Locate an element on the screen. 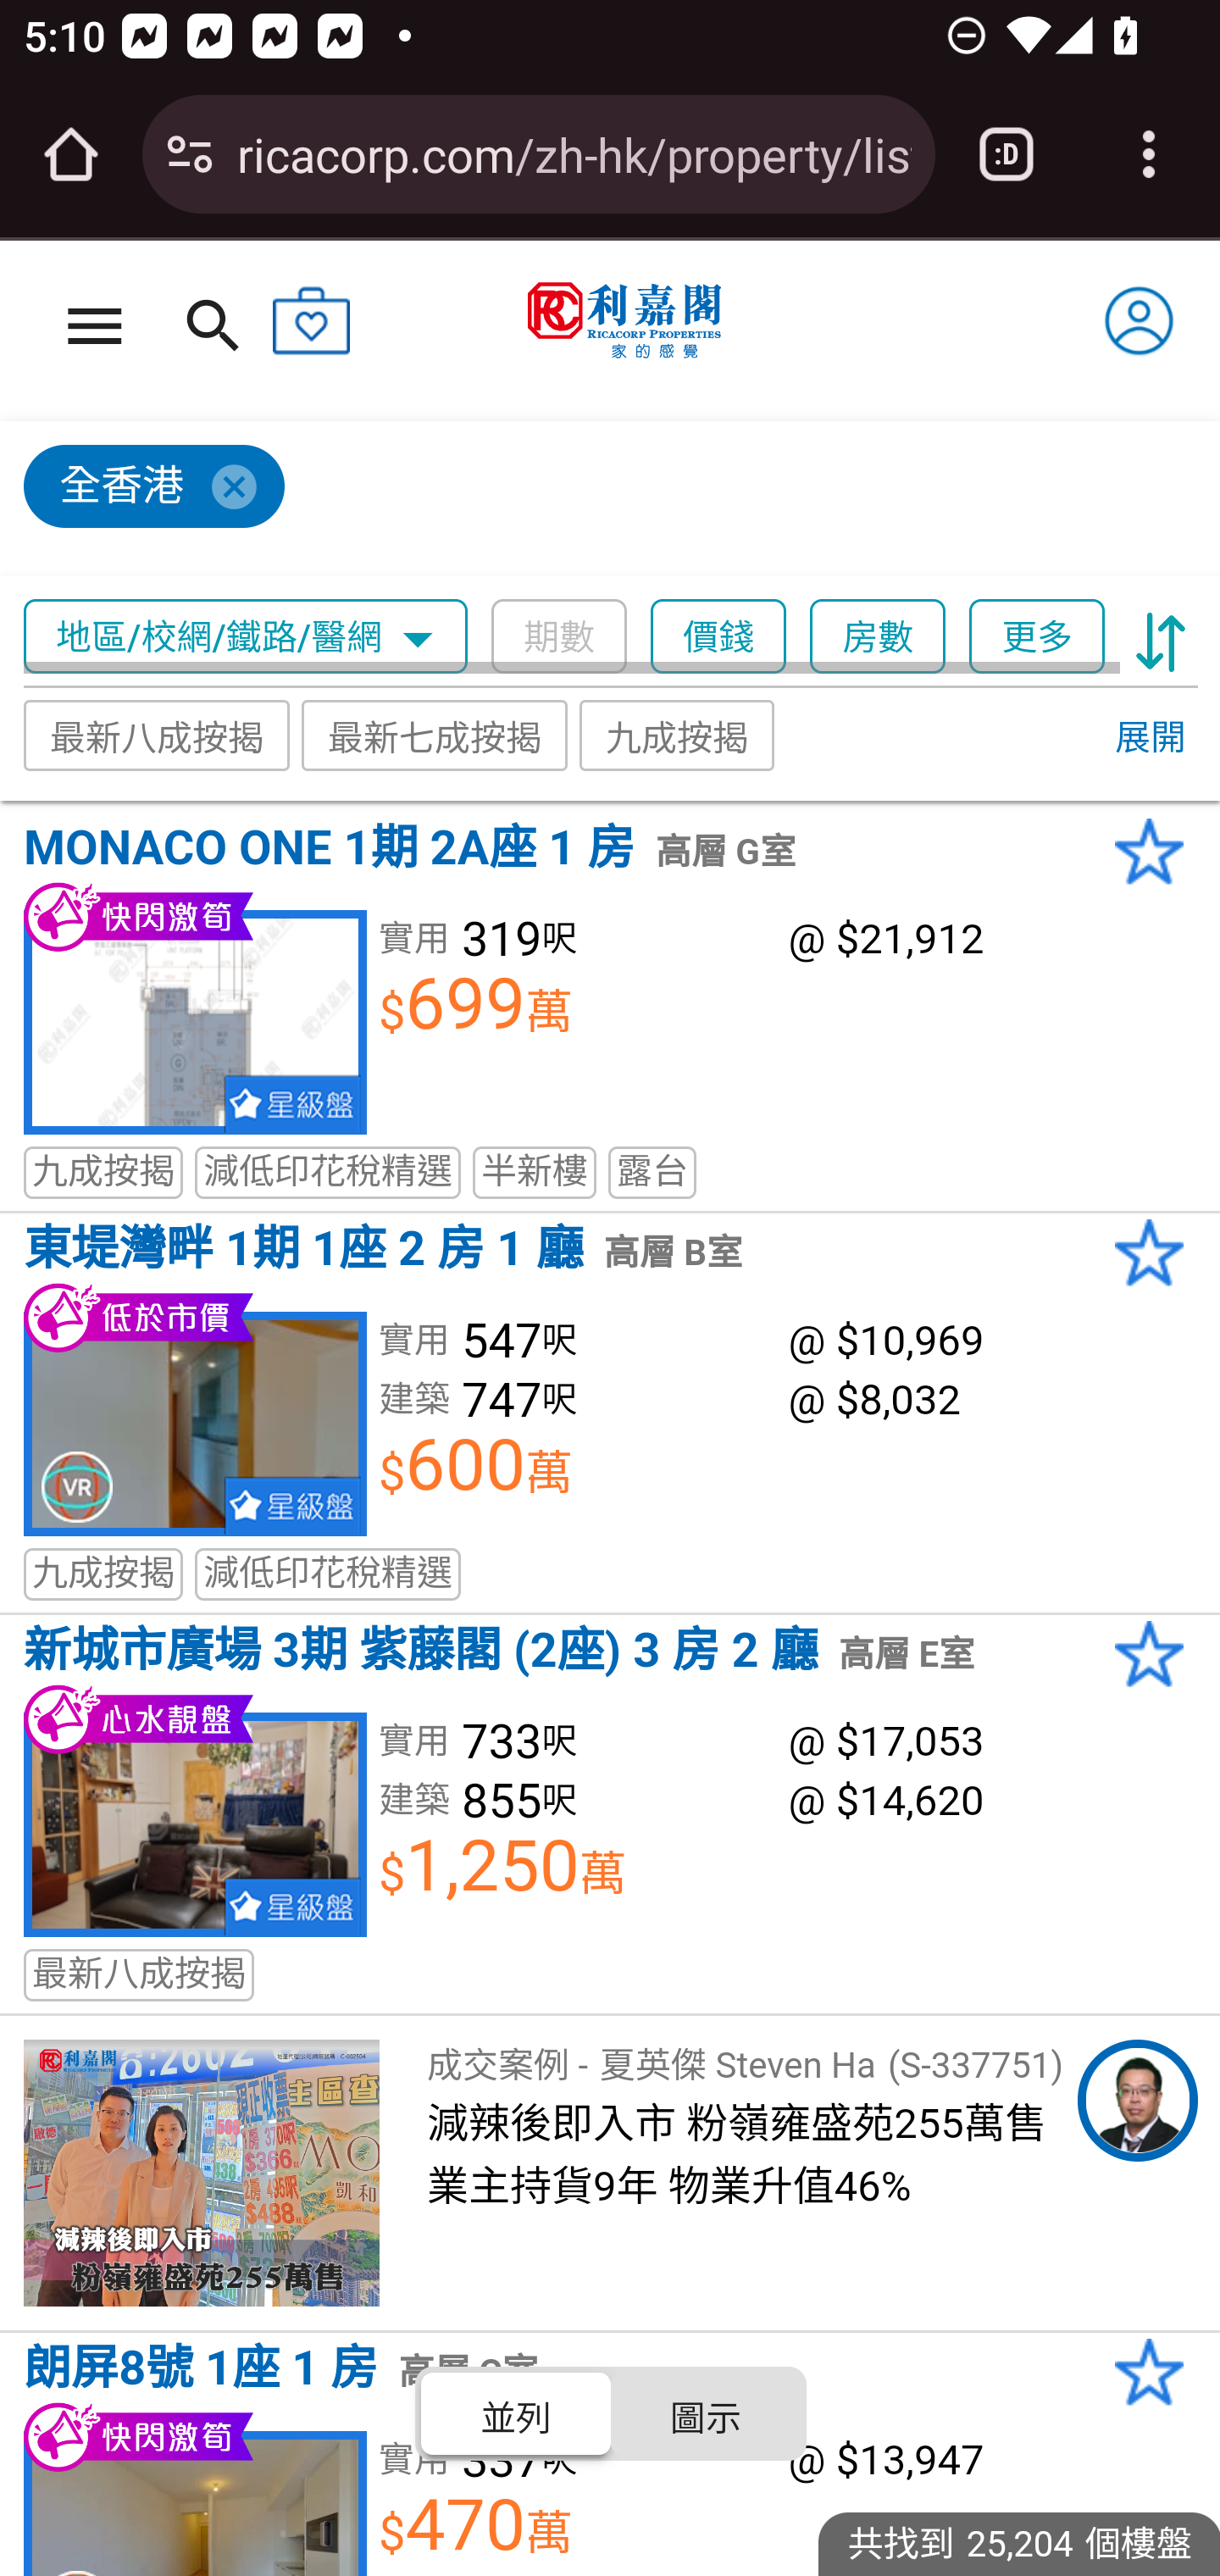  Customize and control Google Chrome is located at coordinates (1149, 154).